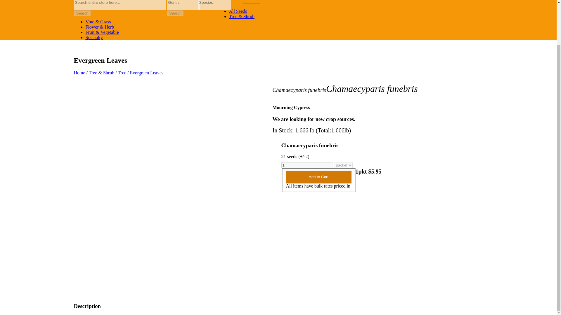  What do you see at coordinates (214, 5) in the screenshot?
I see `species` at bounding box center [214, 5].